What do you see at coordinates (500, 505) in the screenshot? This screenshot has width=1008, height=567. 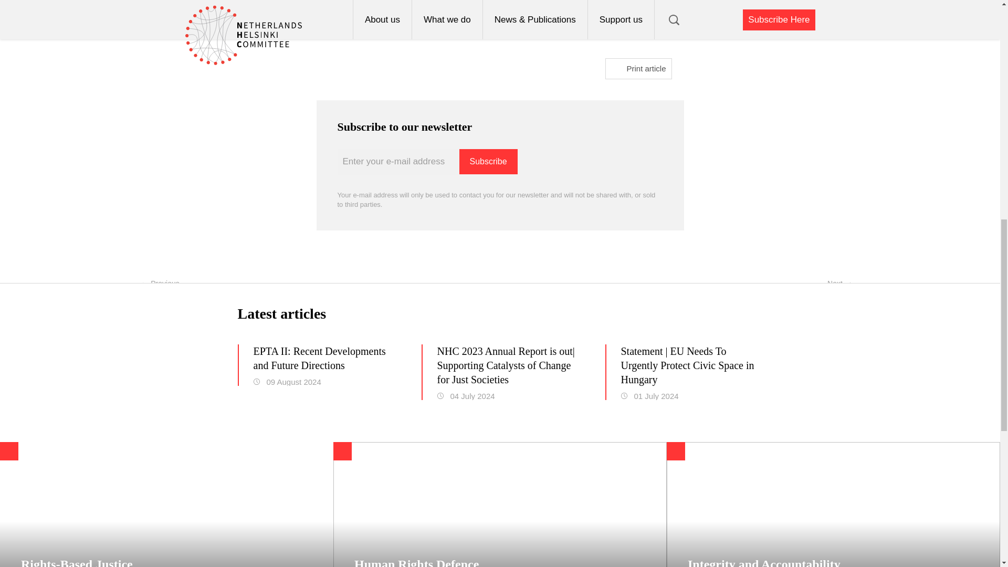 I see `Human Rights Defence` at bounding box center [500, 505].